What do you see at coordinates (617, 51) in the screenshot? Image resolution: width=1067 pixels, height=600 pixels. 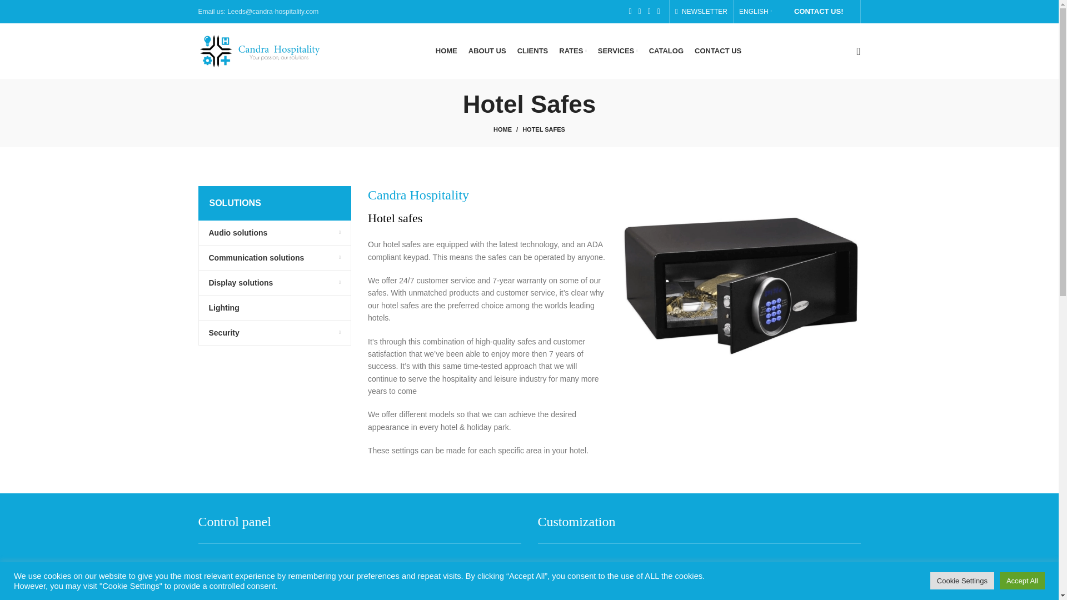 I see `SERVICES` at bounding box center [617, 51].